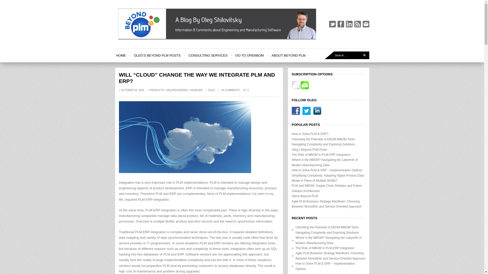 The width and height of the screenshot is (488, 274). What do you see at coordinates (341, 24) in the screenshot?
I see `facebook` at bounding box center [341, 24].